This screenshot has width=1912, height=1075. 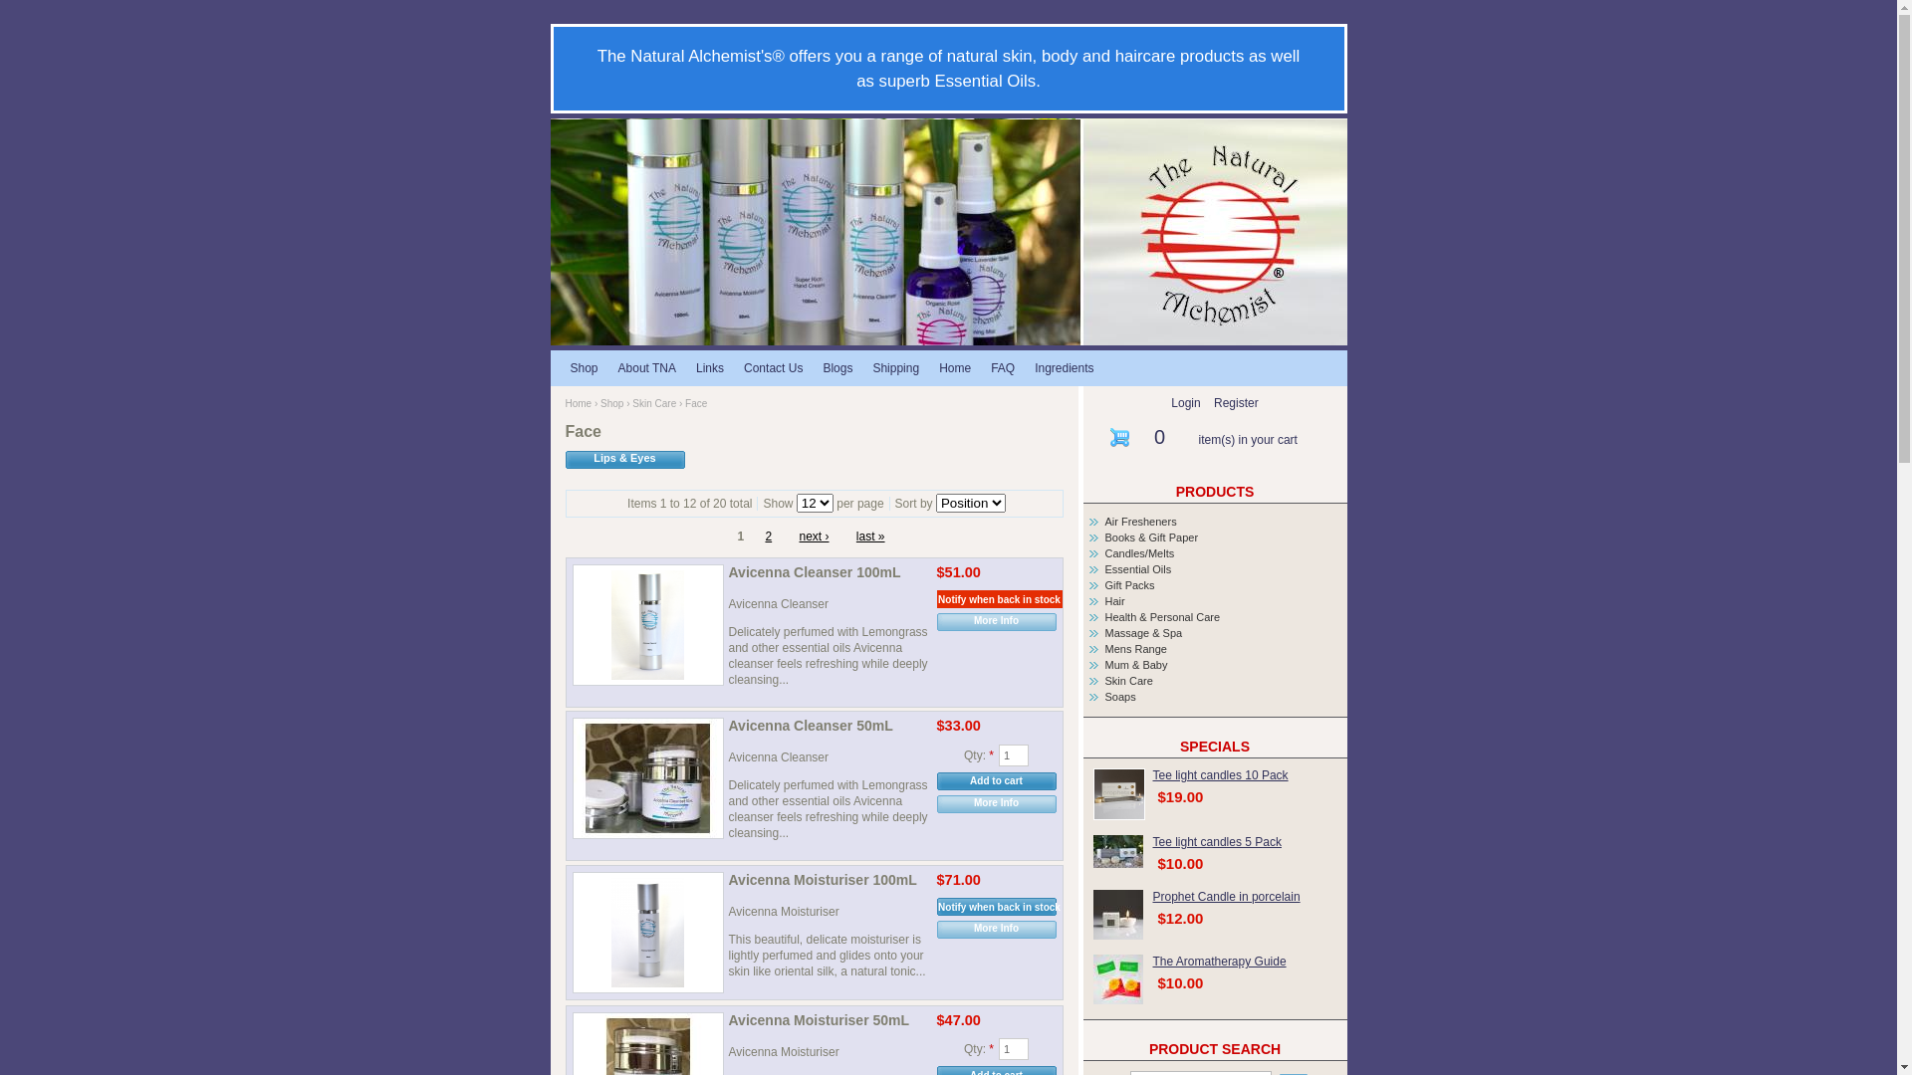 I want to click on Massage & Spa, so click(x=1144, y=633).